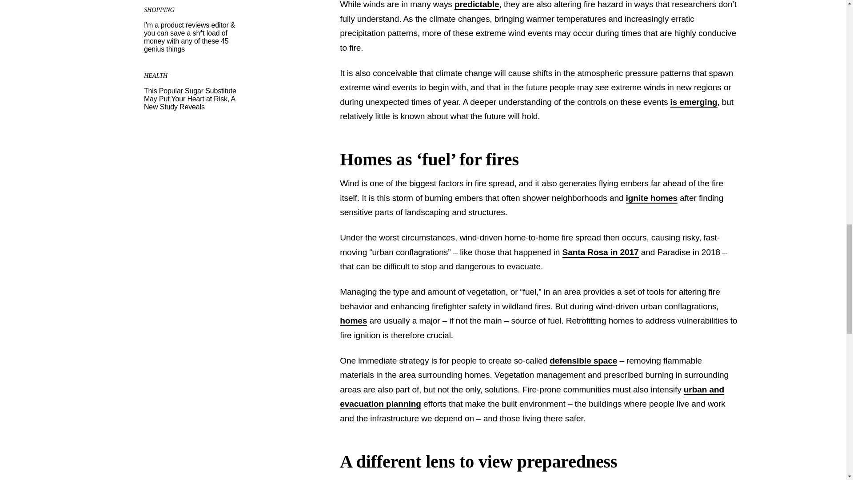 This screenshot has width=853, height=480. Describe the element at coordinates (694, 102) in the screenshot. I see `is emerging` at that location.